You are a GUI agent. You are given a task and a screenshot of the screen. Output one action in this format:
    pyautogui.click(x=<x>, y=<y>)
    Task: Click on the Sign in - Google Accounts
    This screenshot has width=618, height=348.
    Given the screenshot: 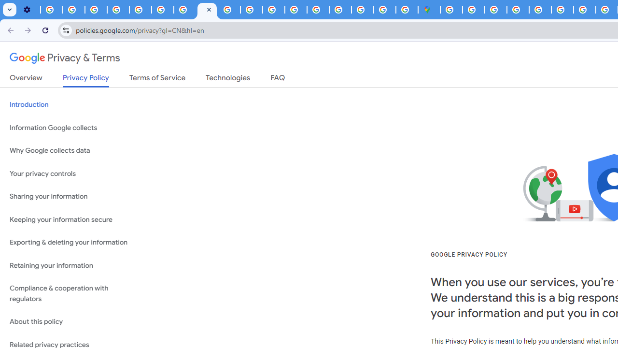 What is the action you would take?
    pyautogui.click(x=451, y=10)
    